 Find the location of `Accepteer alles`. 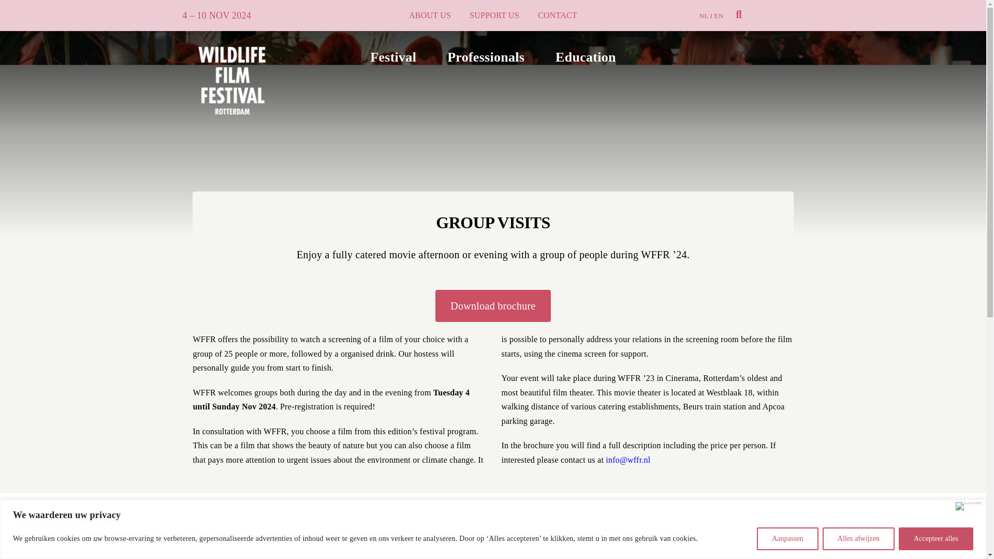

Accepteer alles is located at coordinates (935, 538).